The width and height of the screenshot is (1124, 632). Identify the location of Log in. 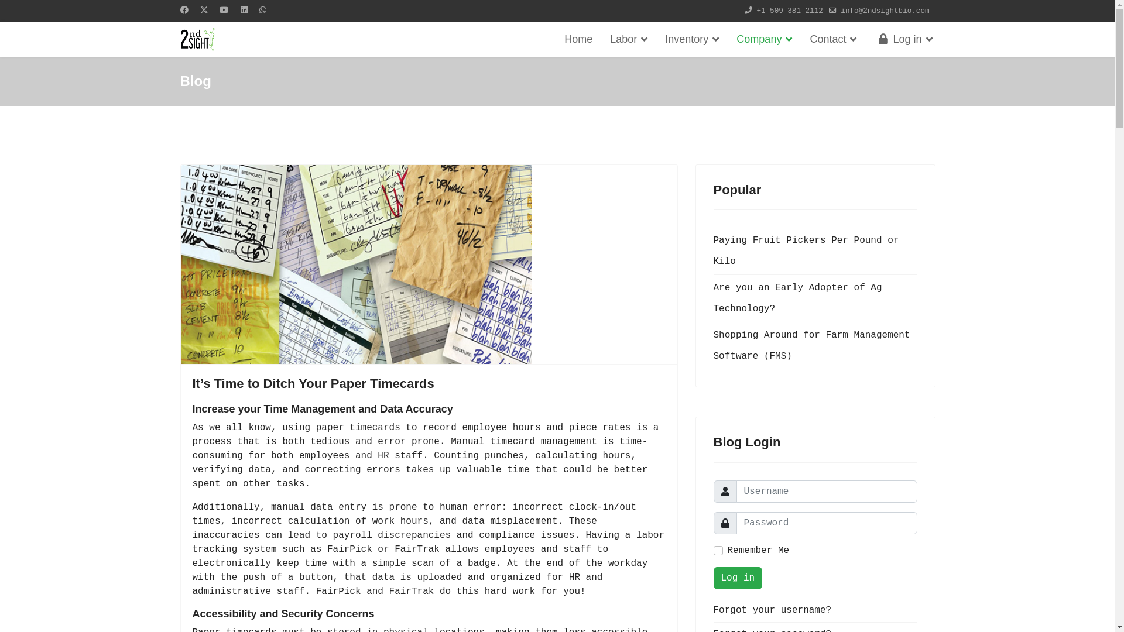
(899, 39).